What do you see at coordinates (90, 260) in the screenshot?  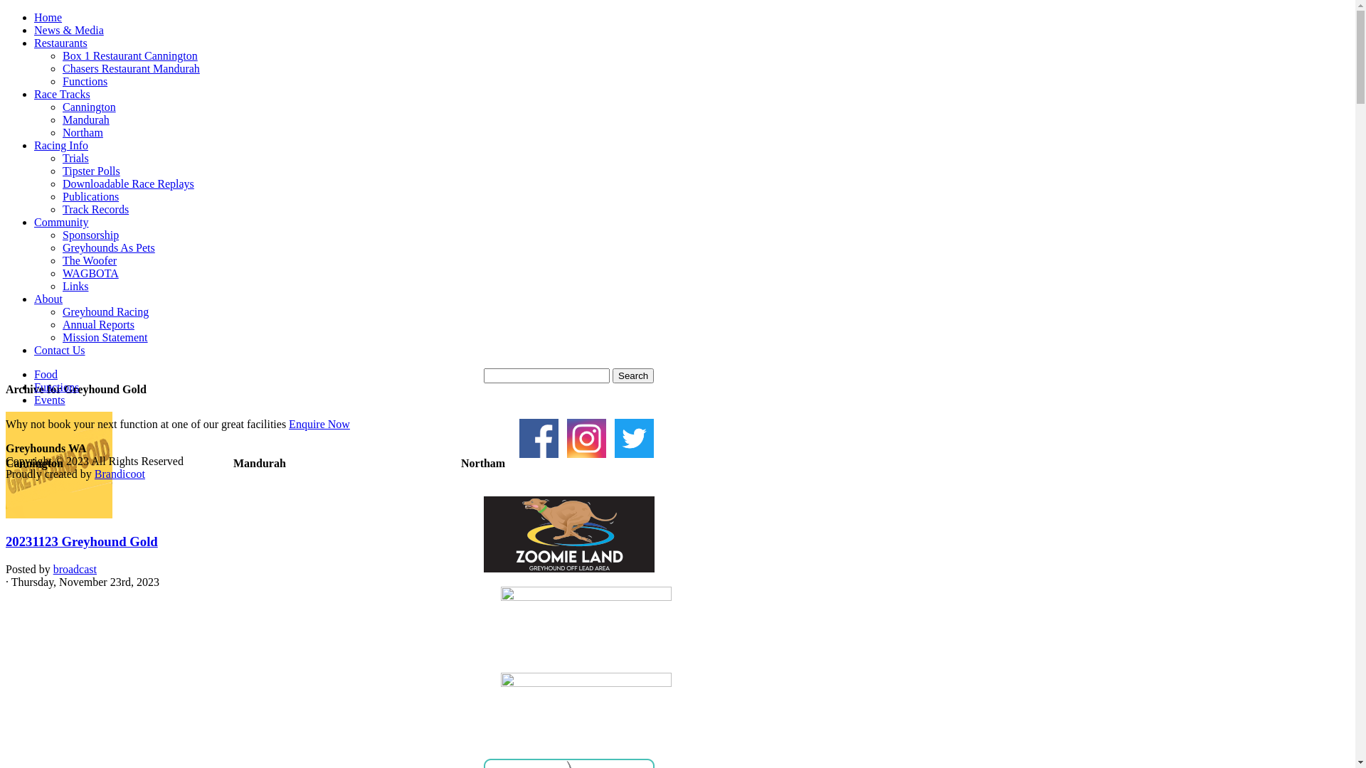 I see `The Woofer` at bounding box center [90, 260].